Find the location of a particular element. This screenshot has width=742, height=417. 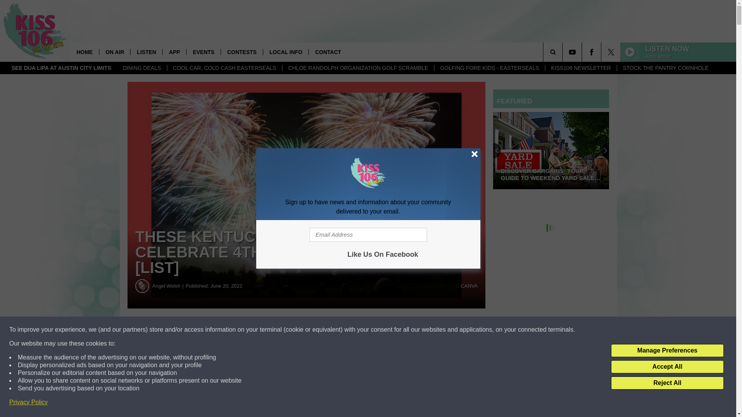

SEE DUA LIPA AT AUSTIN CITY LIMITS is located at coordinates (61, 68).